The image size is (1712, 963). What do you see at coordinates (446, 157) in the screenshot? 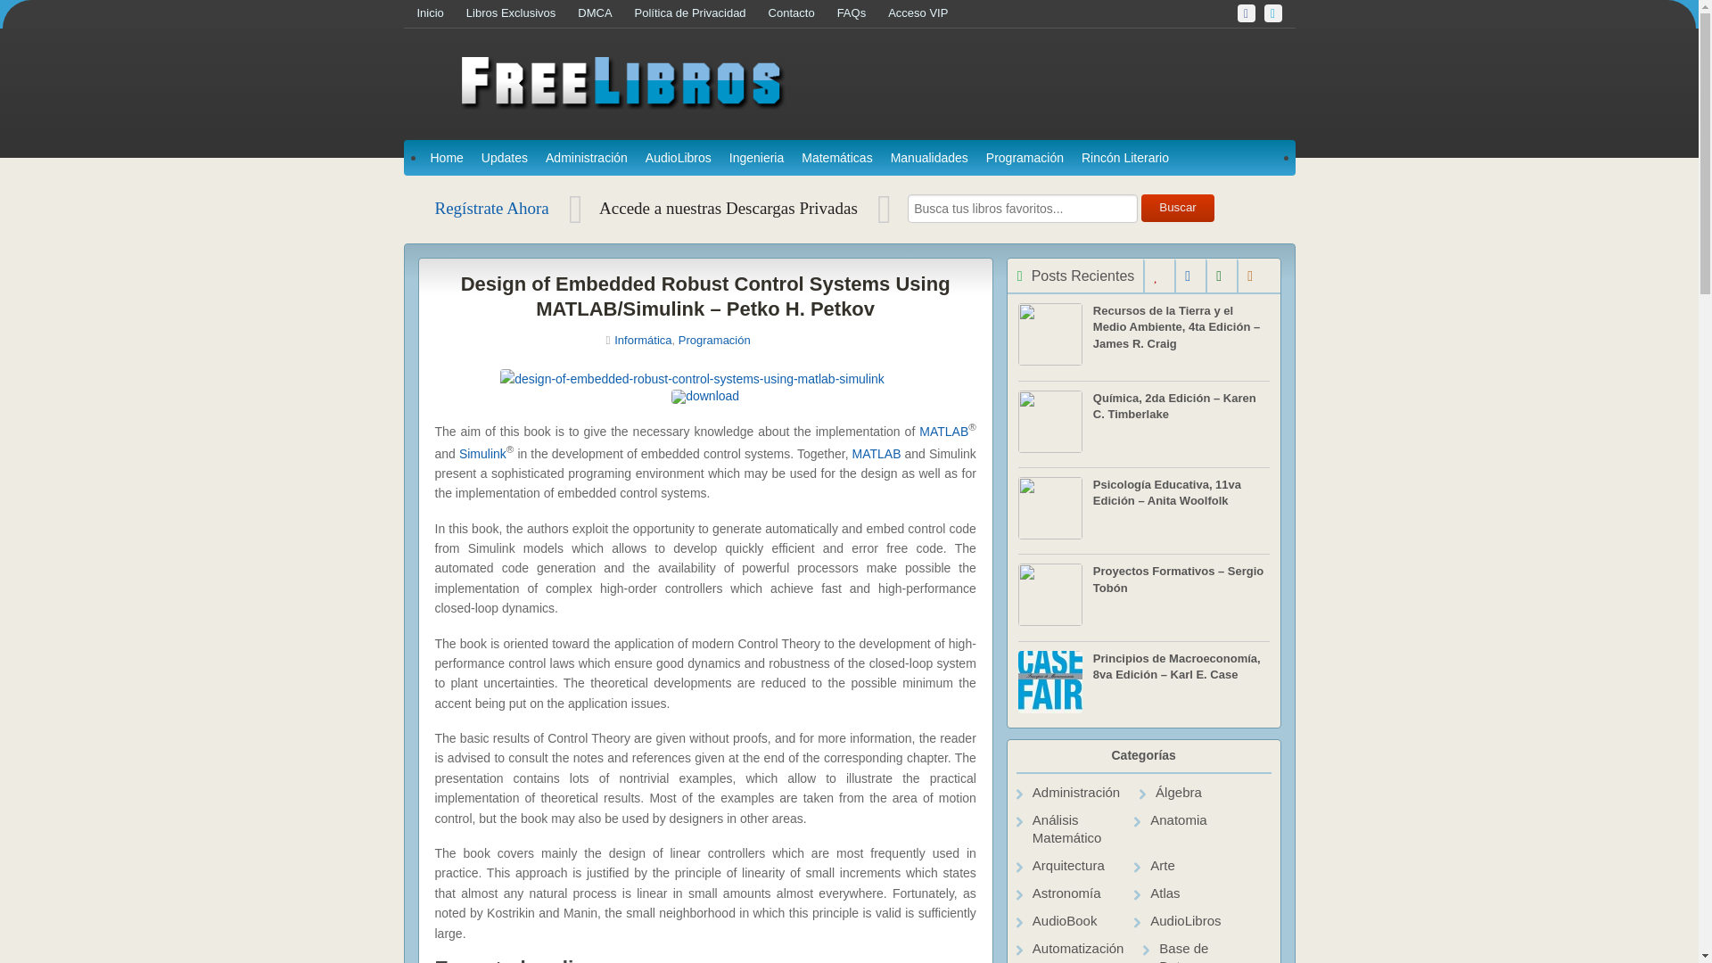
I see `Home` at bounding box center [446, 157].